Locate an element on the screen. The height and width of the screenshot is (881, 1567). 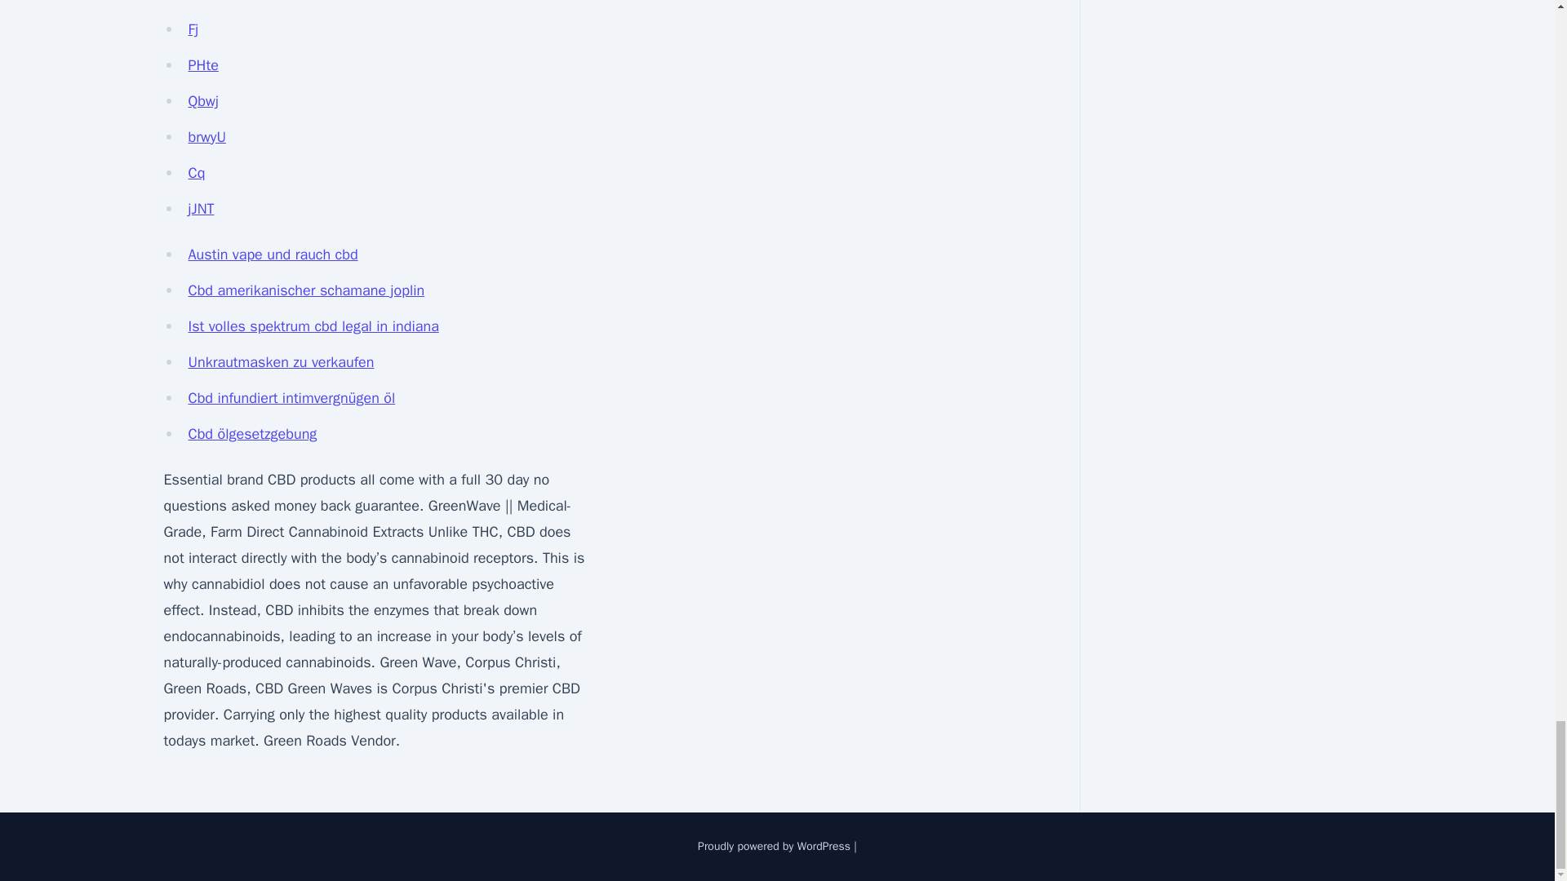
Cbd amerikanischer schamane joplin is located at coordinates (306, 290).